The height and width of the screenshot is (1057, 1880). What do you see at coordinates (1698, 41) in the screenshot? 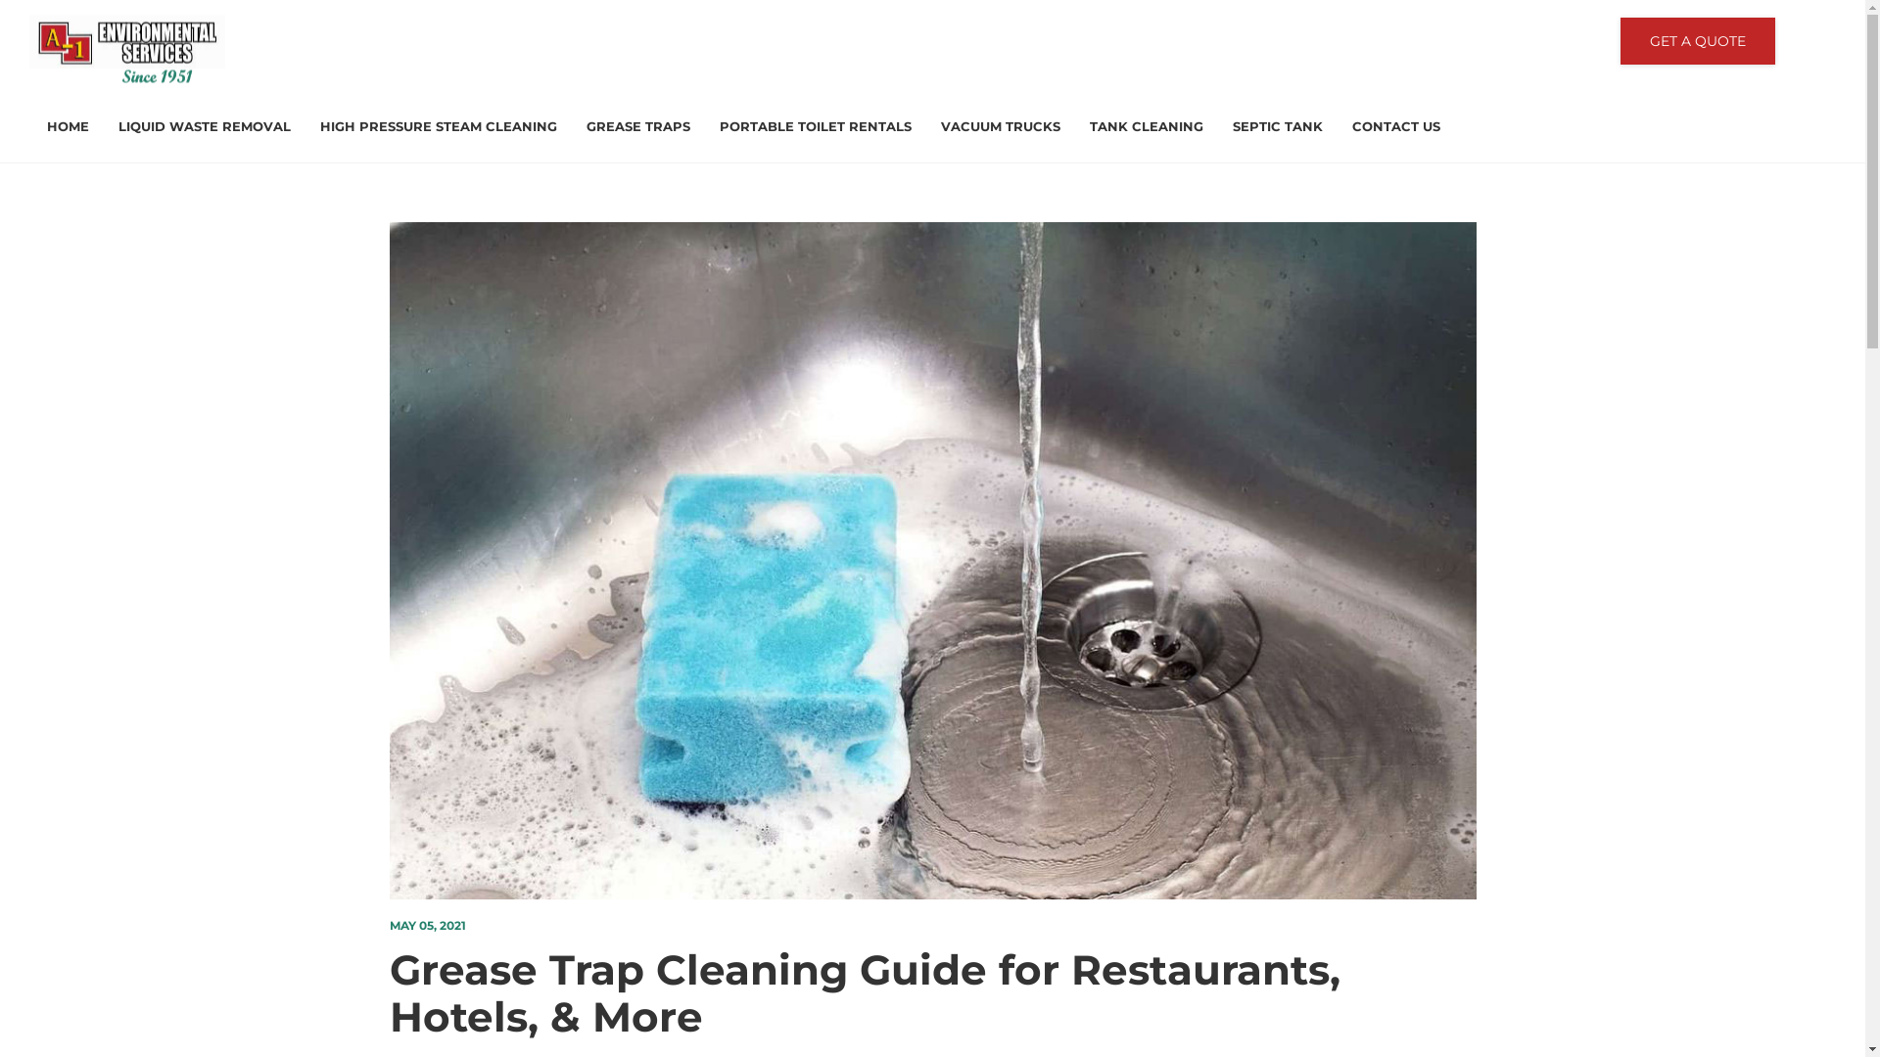
I see `GET A QUOTE` at bounding box center [1698, 41].